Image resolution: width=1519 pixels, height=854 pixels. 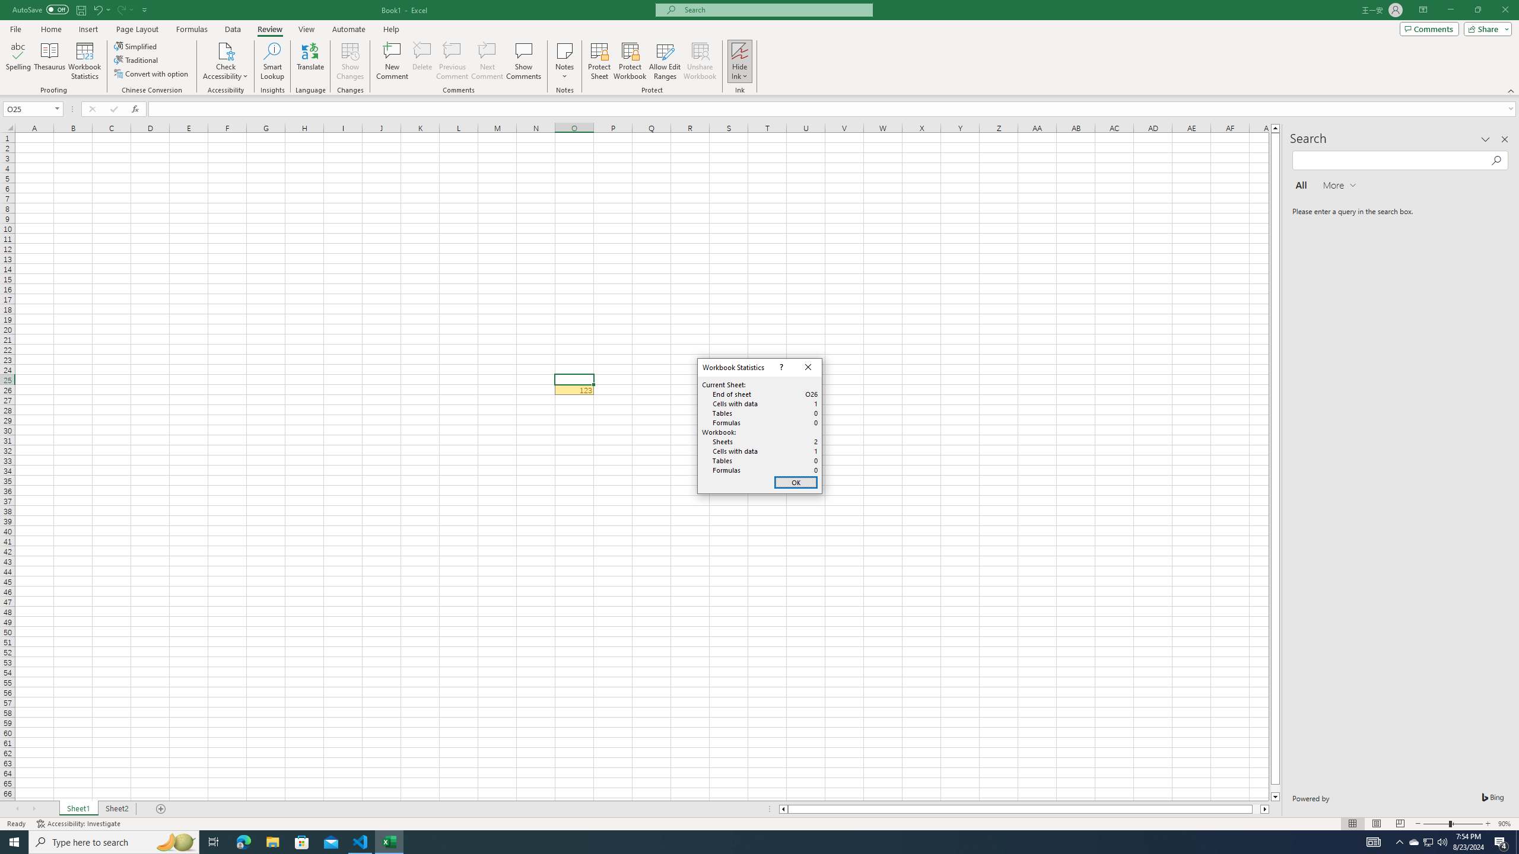 What do you see at coordinates (233, 29) in the screenshot?
I see `Data` at bounding box center [233, 29].